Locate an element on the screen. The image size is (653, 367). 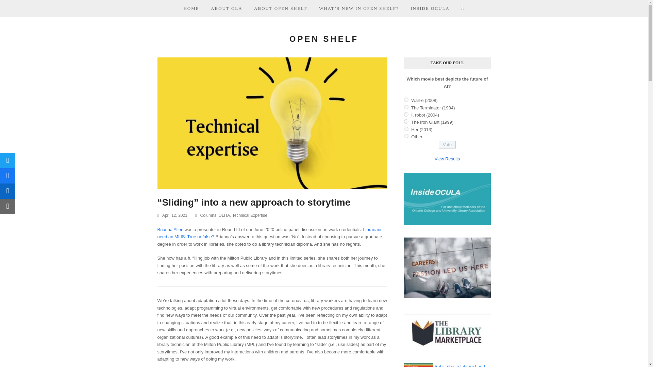
255 is located at coordinates (406, 121).